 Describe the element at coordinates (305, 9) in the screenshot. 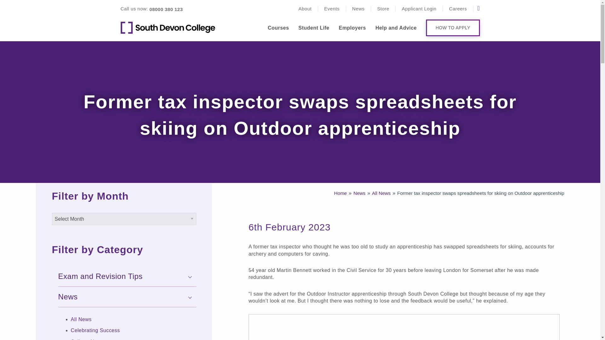

I see `About` at that location.